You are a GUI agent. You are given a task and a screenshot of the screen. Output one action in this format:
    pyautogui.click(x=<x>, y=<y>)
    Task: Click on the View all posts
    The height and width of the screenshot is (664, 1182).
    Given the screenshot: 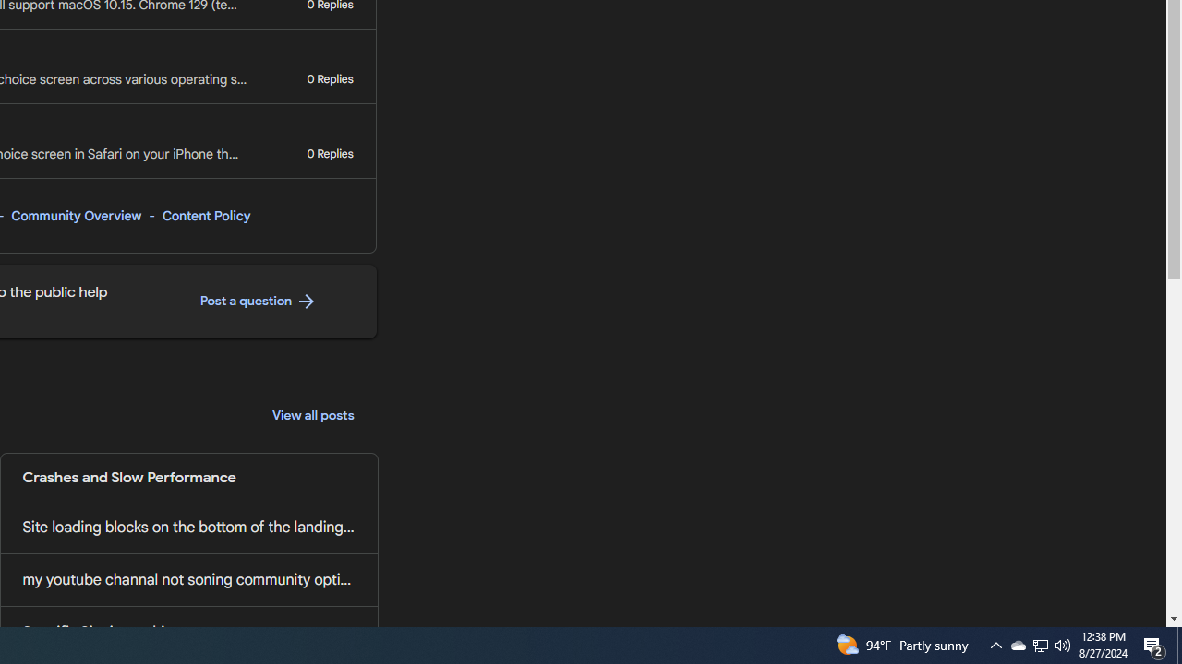 What is the action you would take?
    pyautogui.click(x=313, y=415)
    